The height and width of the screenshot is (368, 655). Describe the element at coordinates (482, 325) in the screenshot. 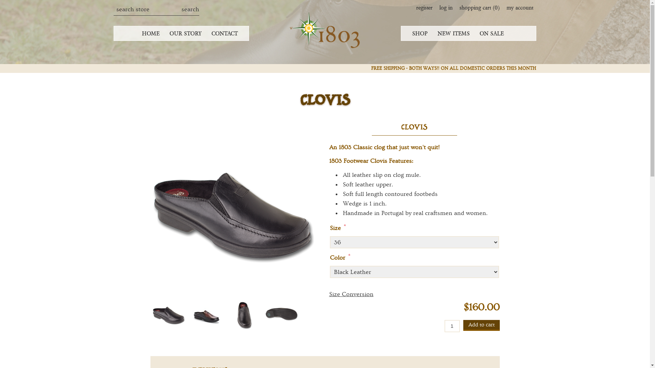

I see `Add to cart` at that location.